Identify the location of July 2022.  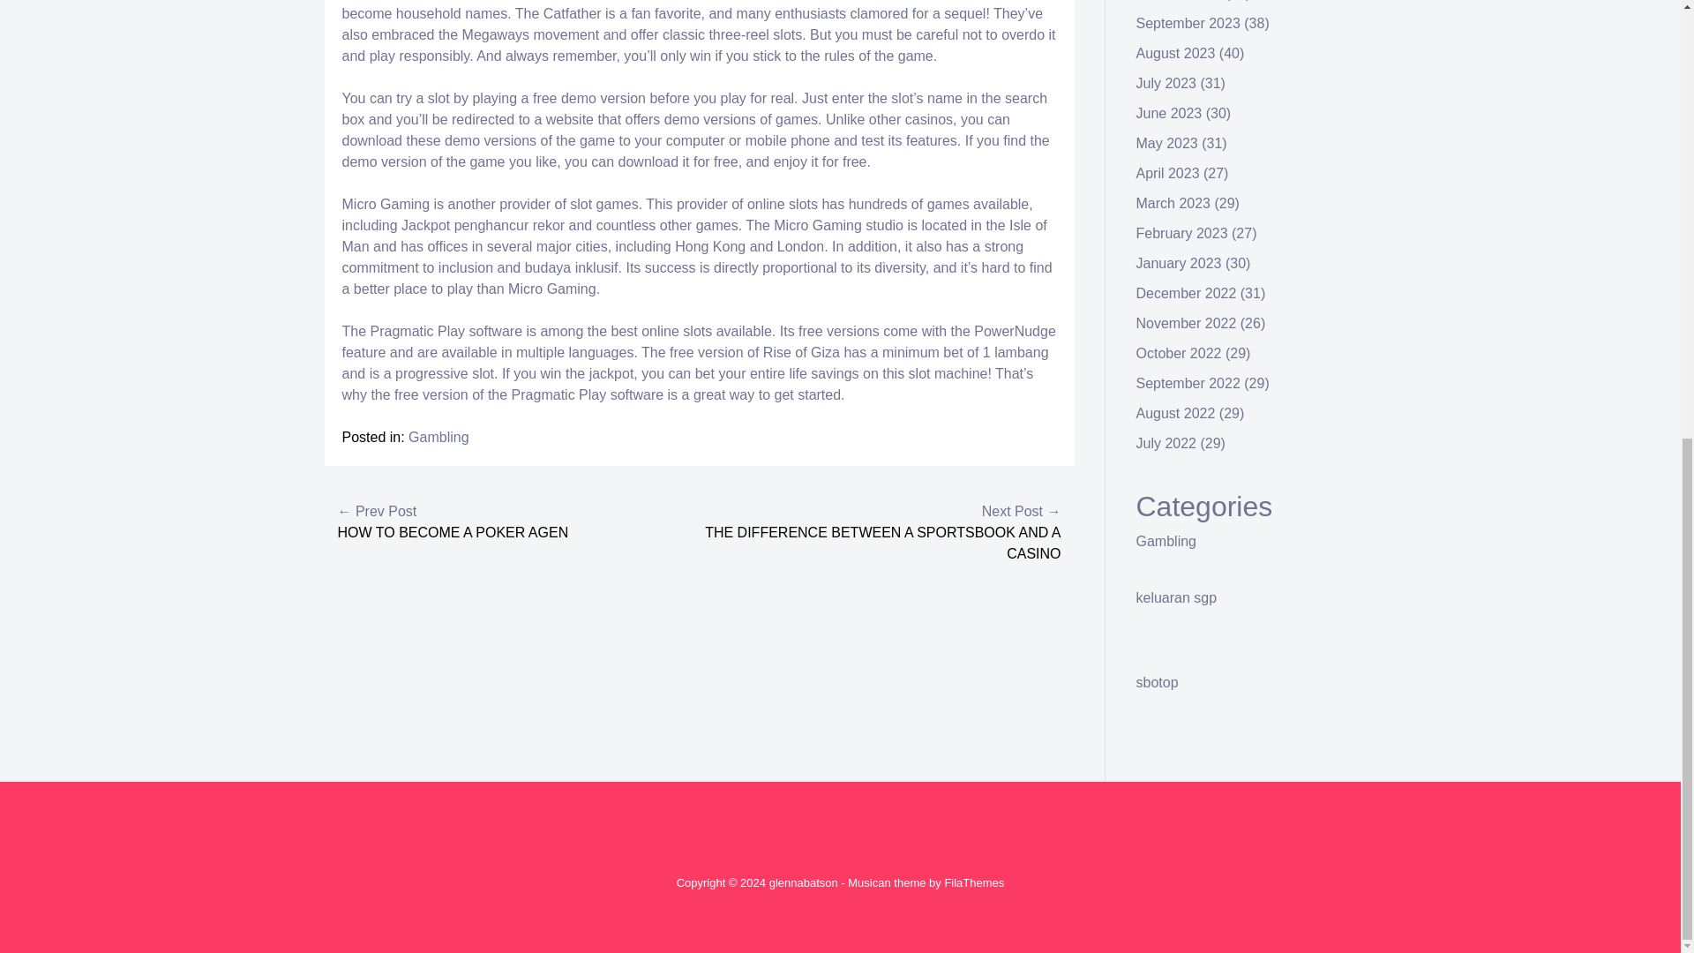
(1166, 443).